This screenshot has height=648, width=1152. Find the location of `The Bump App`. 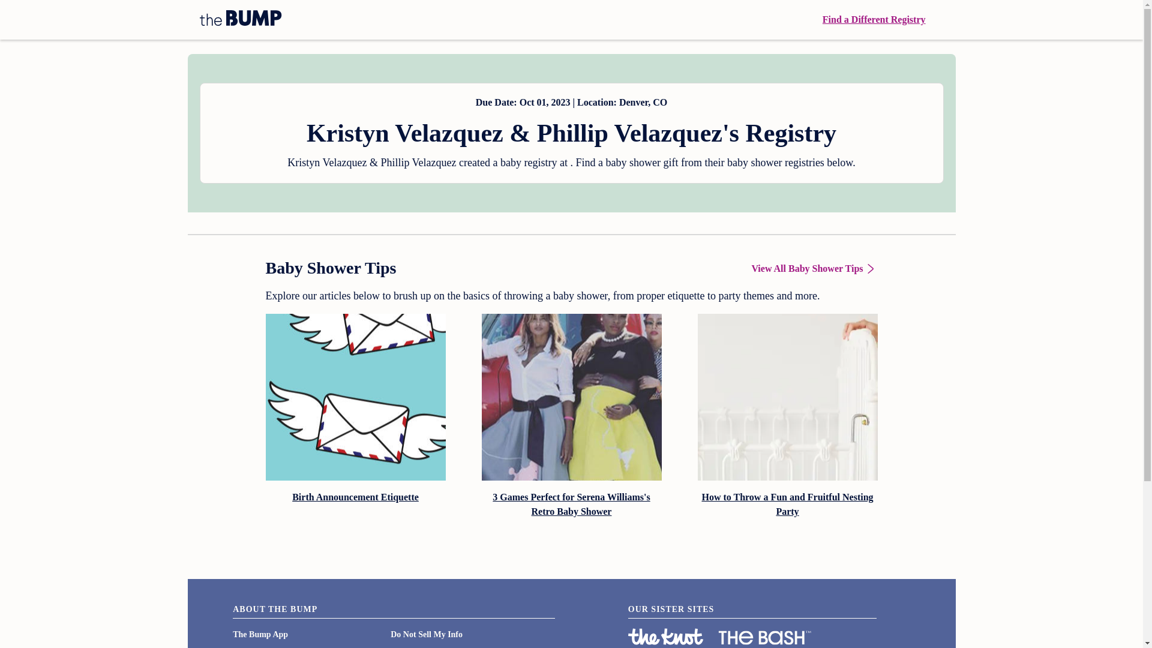

The Bump App is located at coordinates (260, 634).